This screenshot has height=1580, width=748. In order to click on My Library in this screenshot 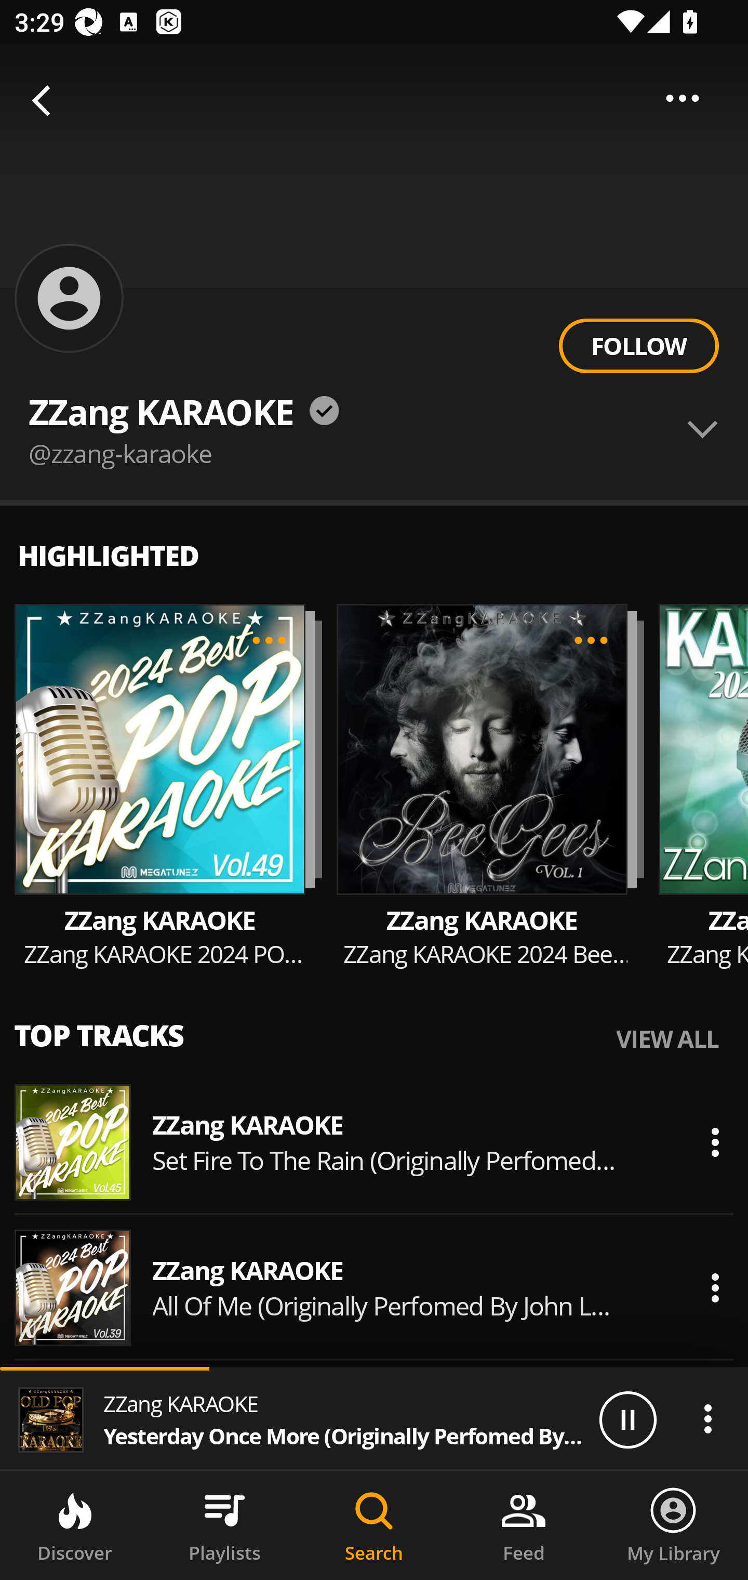, I will do `click(673, 1525)`.